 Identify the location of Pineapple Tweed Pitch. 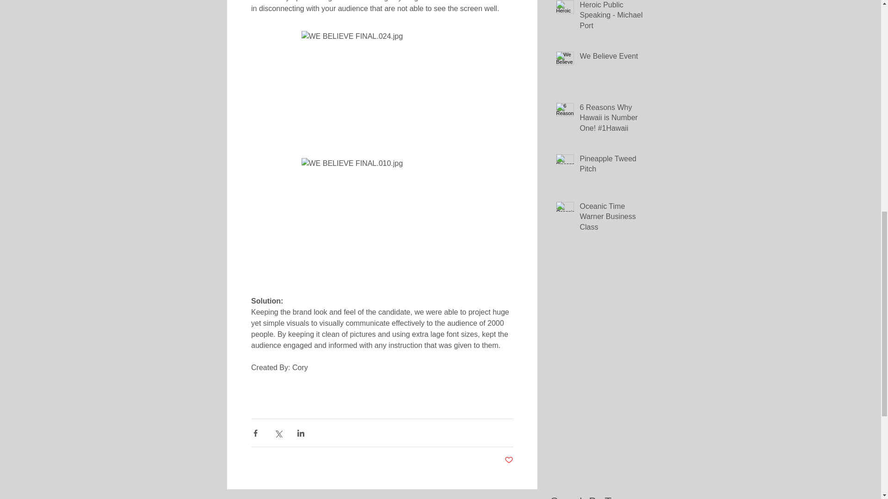
(613, 165).